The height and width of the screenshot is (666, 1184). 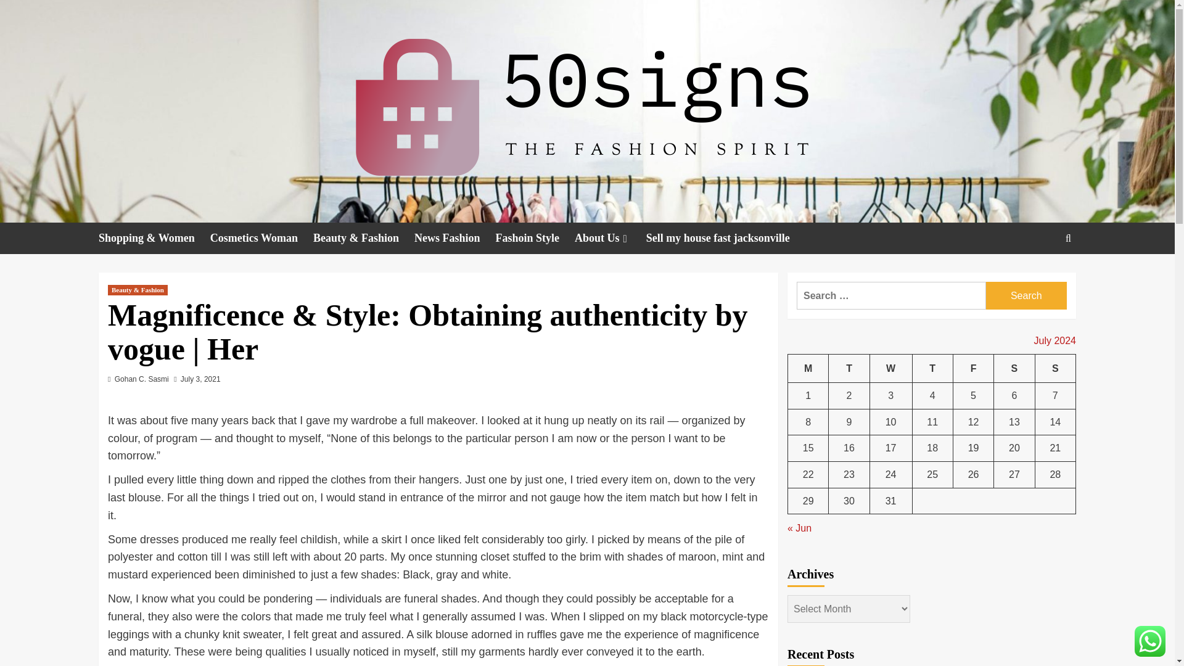 I want to click on Sunday, so click(x=1054, y=368).